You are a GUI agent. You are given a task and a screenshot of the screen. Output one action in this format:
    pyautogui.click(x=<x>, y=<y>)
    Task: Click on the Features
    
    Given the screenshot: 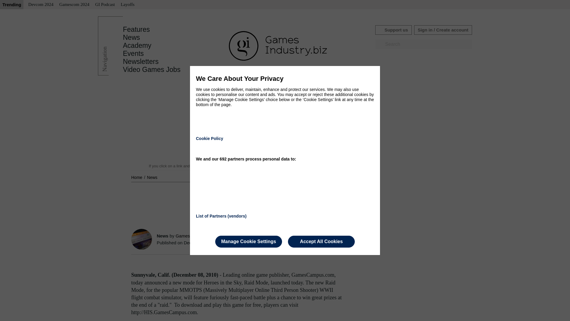 What is the action you would take?
    pyautogui.click(x=136, y=29)
    